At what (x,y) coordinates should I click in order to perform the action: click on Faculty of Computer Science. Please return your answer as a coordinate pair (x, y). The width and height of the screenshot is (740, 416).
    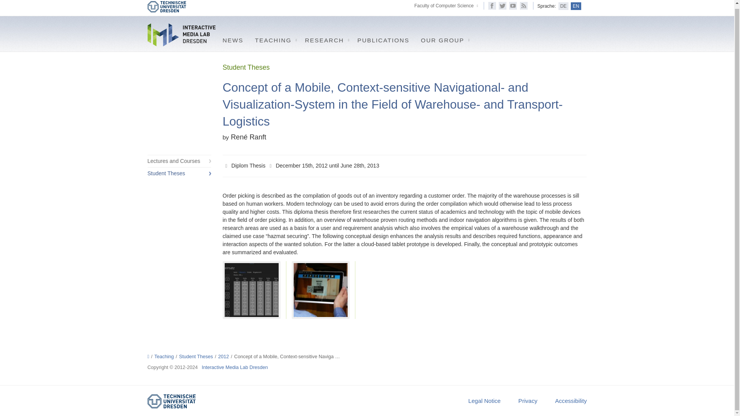
    Looking at the image, I should click on (444, 5).